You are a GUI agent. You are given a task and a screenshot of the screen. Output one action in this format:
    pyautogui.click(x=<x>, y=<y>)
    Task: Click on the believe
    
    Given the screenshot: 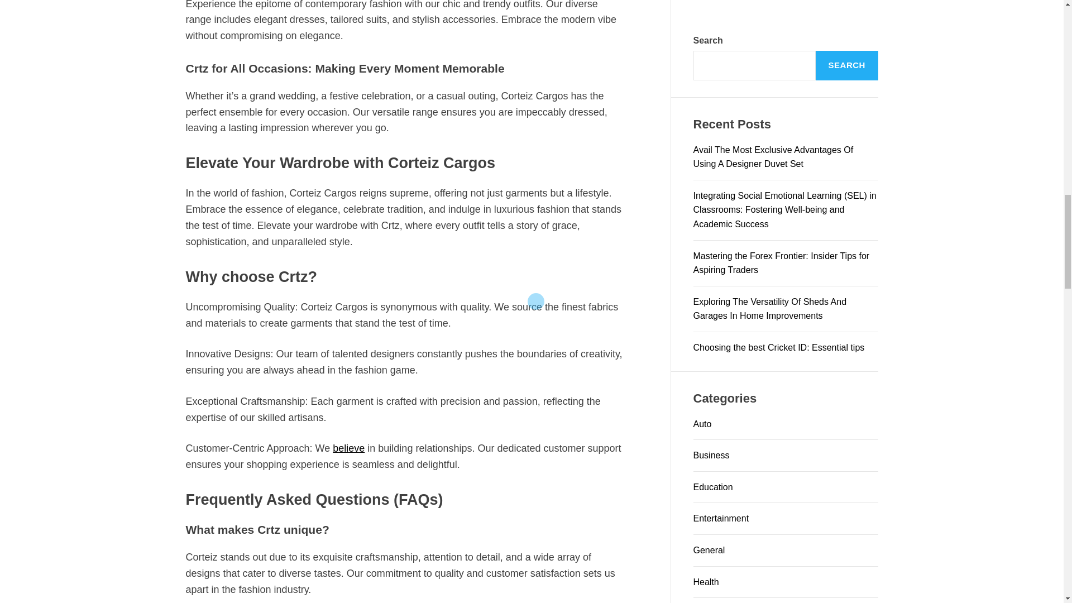 What is the action you would take?
    pyautogui.click(x=348, y=448)
    